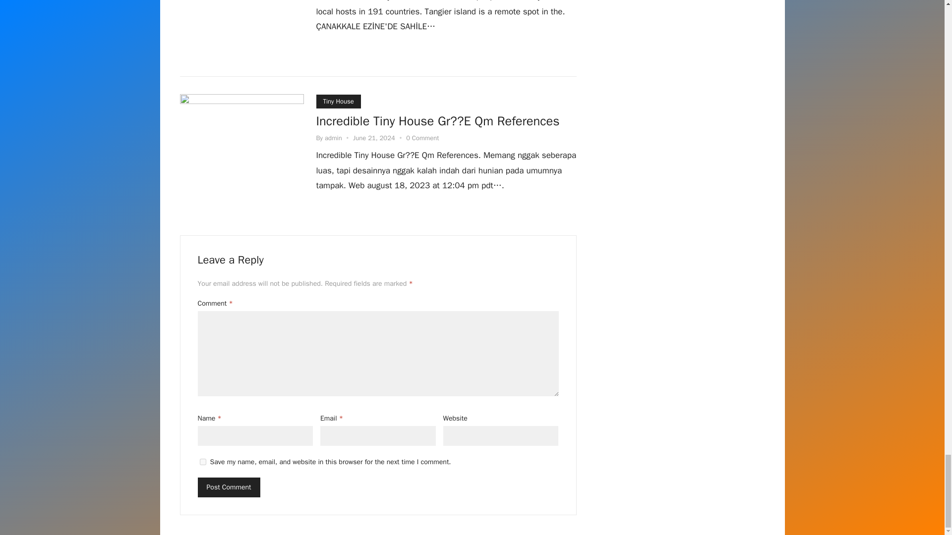 This screenshot has width=952, height=535. Describe the element at coordinates (333, 138) in the screenshot. I see `Posts by admin` at that location.